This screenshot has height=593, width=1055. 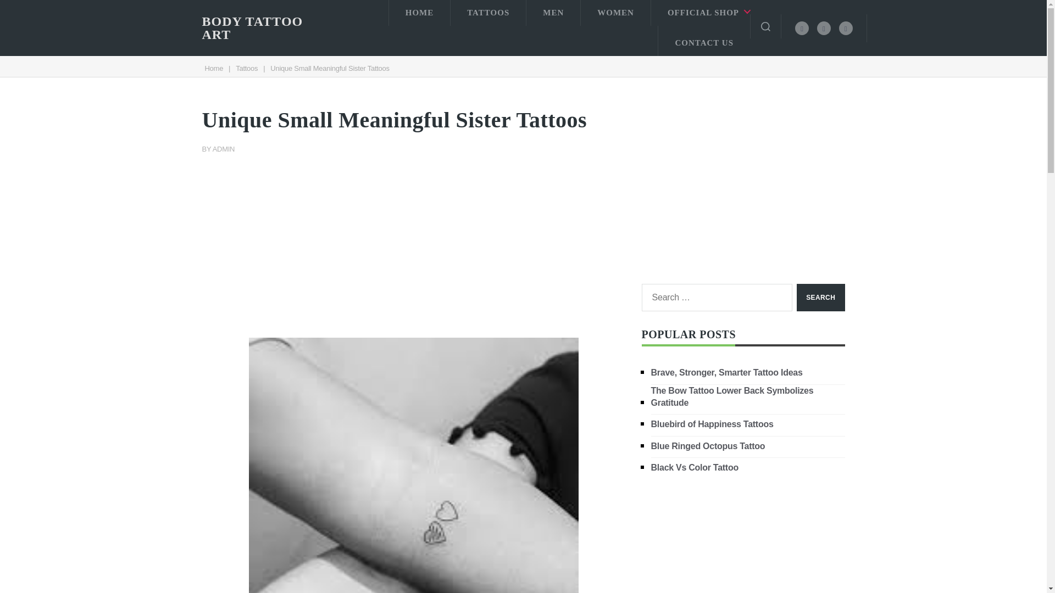 I want to click on TATTOOS, so click(x=488, y=13).